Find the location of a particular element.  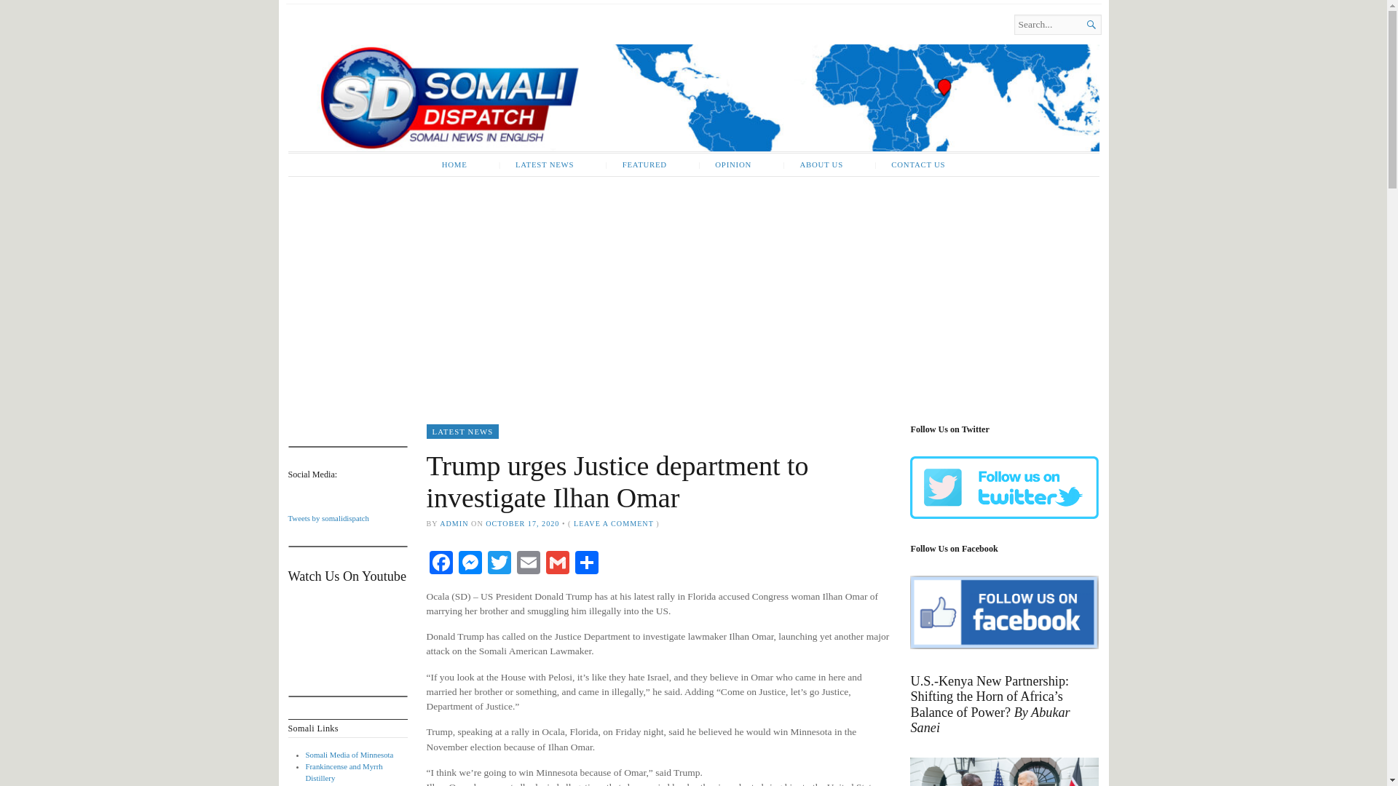

Frankincense and Myrrh Distillery is located at coordinates (344, 771).